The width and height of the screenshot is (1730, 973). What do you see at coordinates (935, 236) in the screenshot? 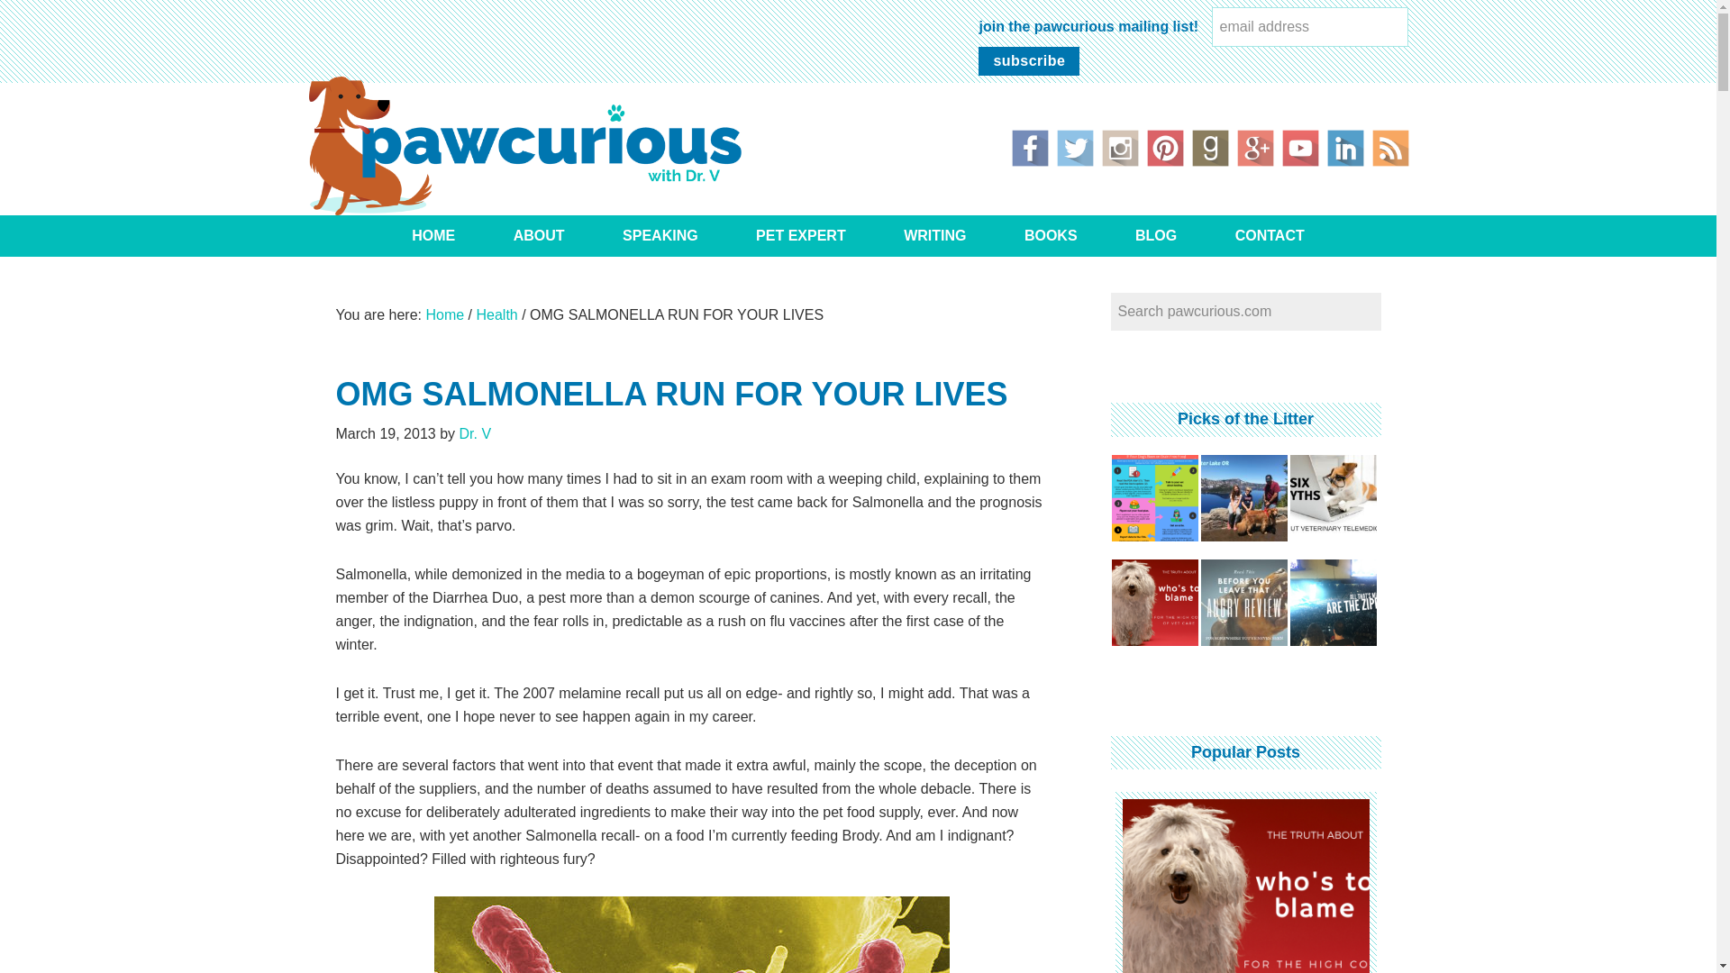
I see `WRITING` at bounding box center [935, 236].